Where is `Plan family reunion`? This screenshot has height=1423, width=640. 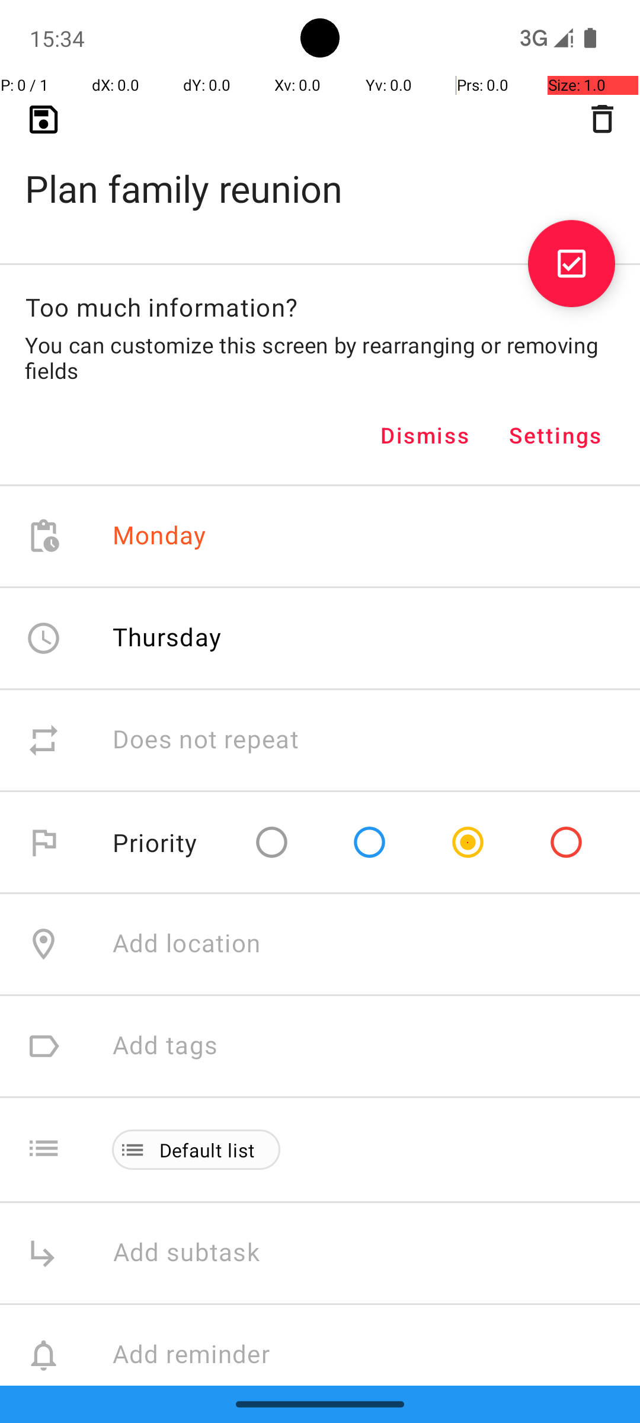
Plan family reunion is located at coordinates (320, 170).